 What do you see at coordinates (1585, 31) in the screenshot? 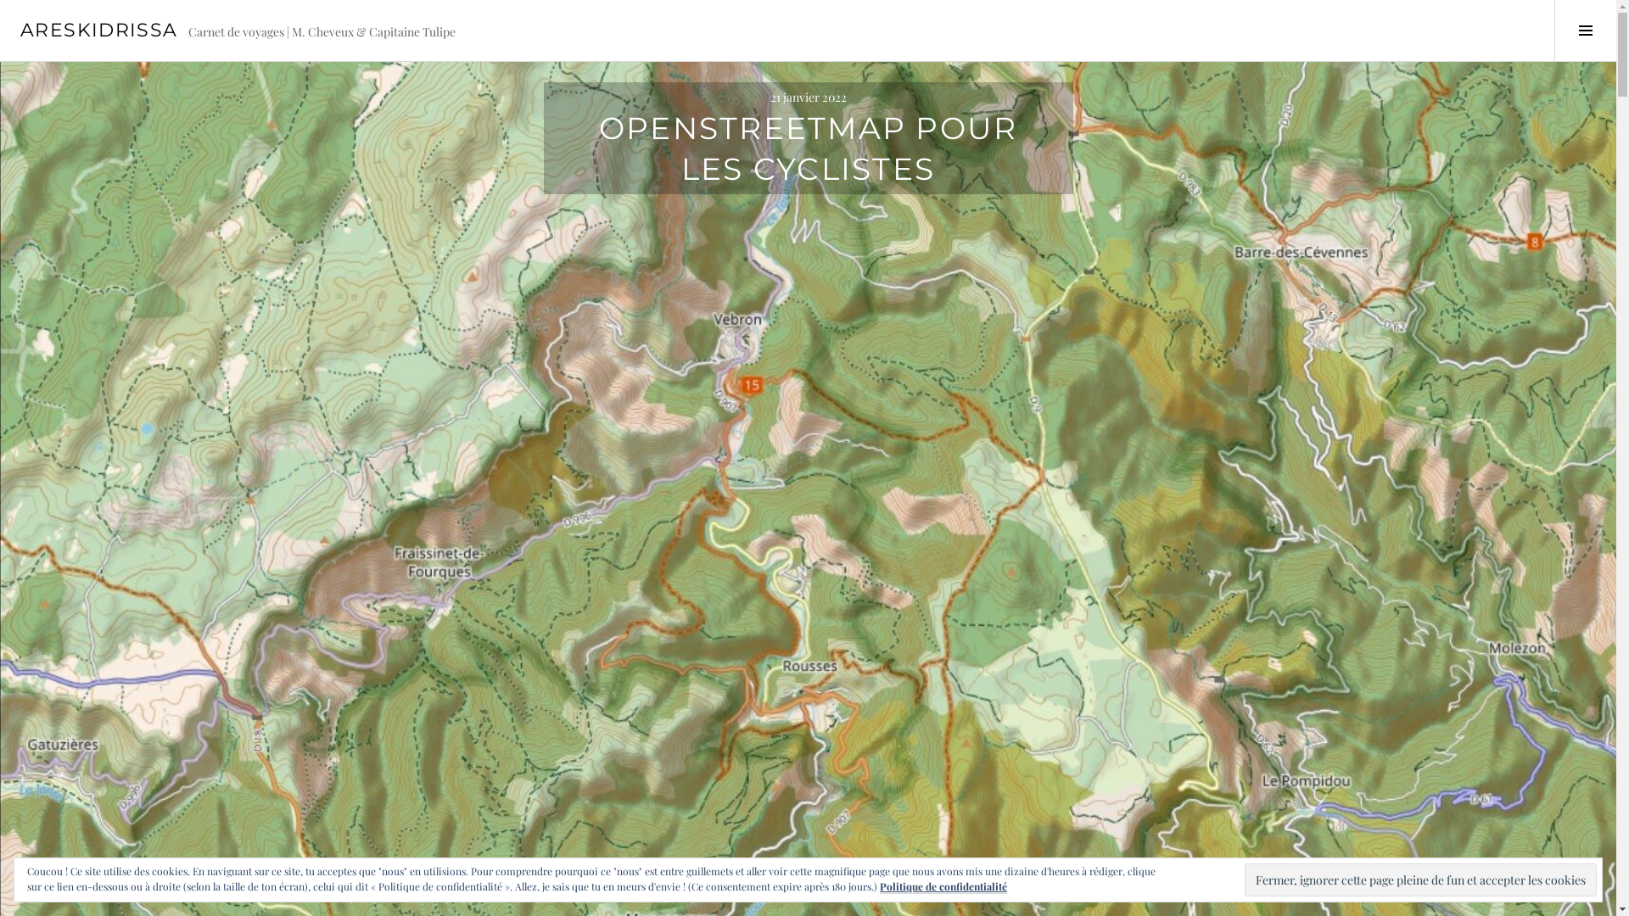
I see `Toggle Sidebar` at bounding box center [1585, 31].